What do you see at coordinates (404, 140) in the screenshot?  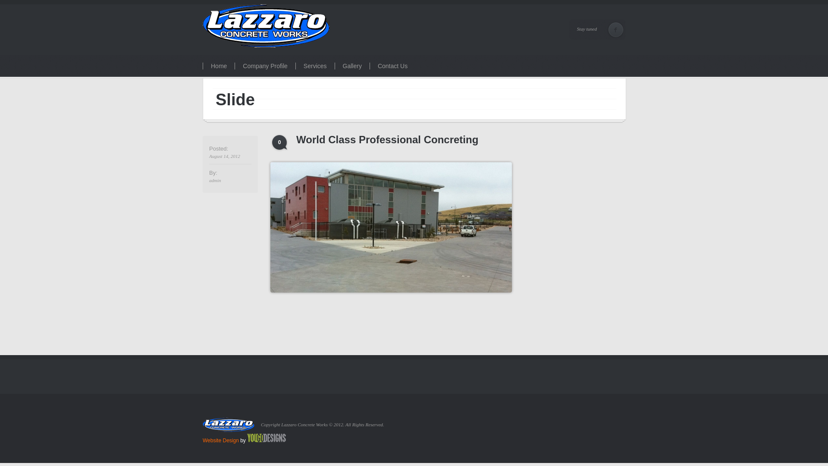 I see `World Class Professional Concreting` at bounding box center [404, 140].